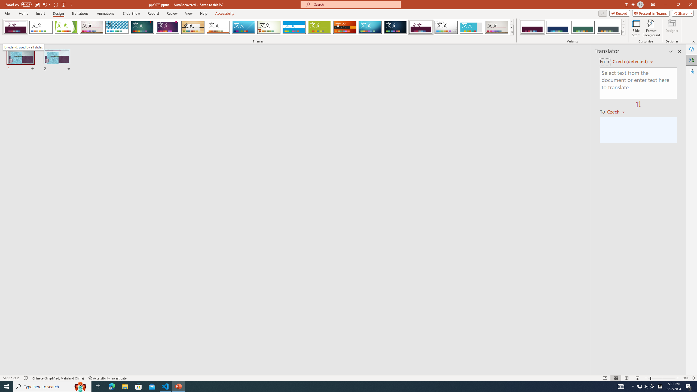 The width and height of the screenshot is (697, 392). What do you see at coordinates (370, 27) in the screenshot?
I see `Circuit` at bounding box center [370, 27].